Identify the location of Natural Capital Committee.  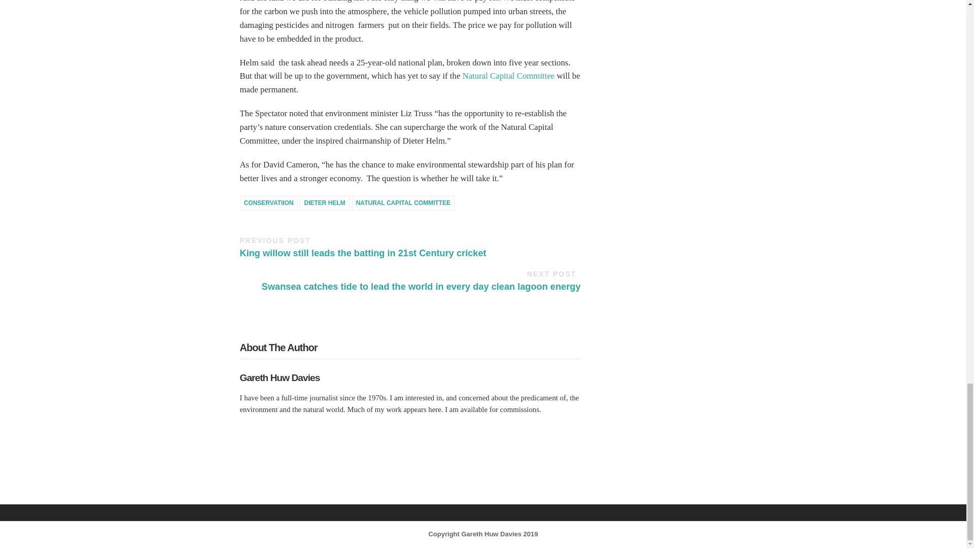
(509, 76).